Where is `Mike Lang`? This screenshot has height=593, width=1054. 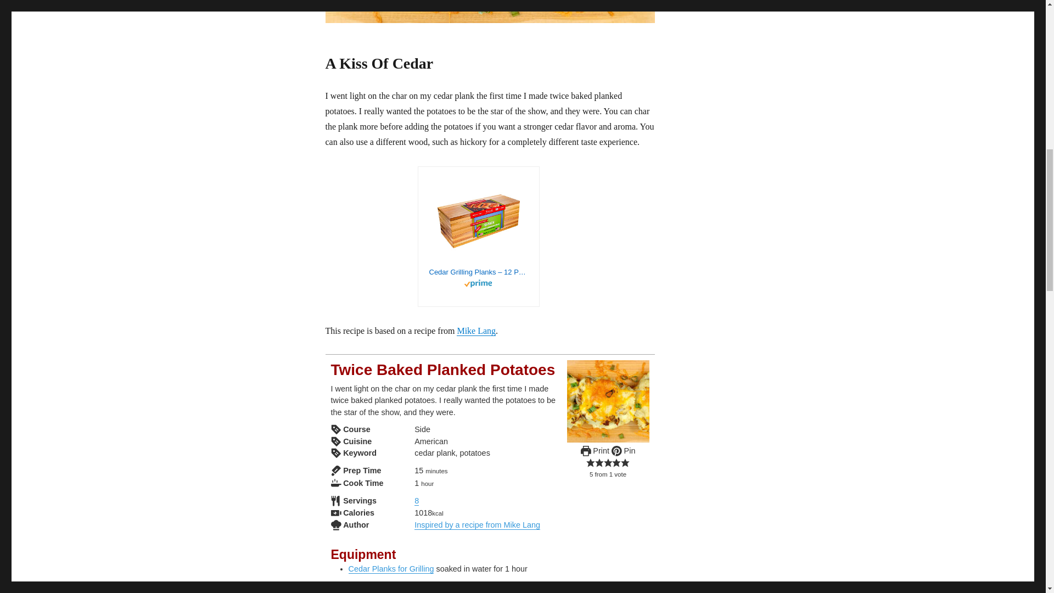 Mike Lang is located at coordinates (475, 331).